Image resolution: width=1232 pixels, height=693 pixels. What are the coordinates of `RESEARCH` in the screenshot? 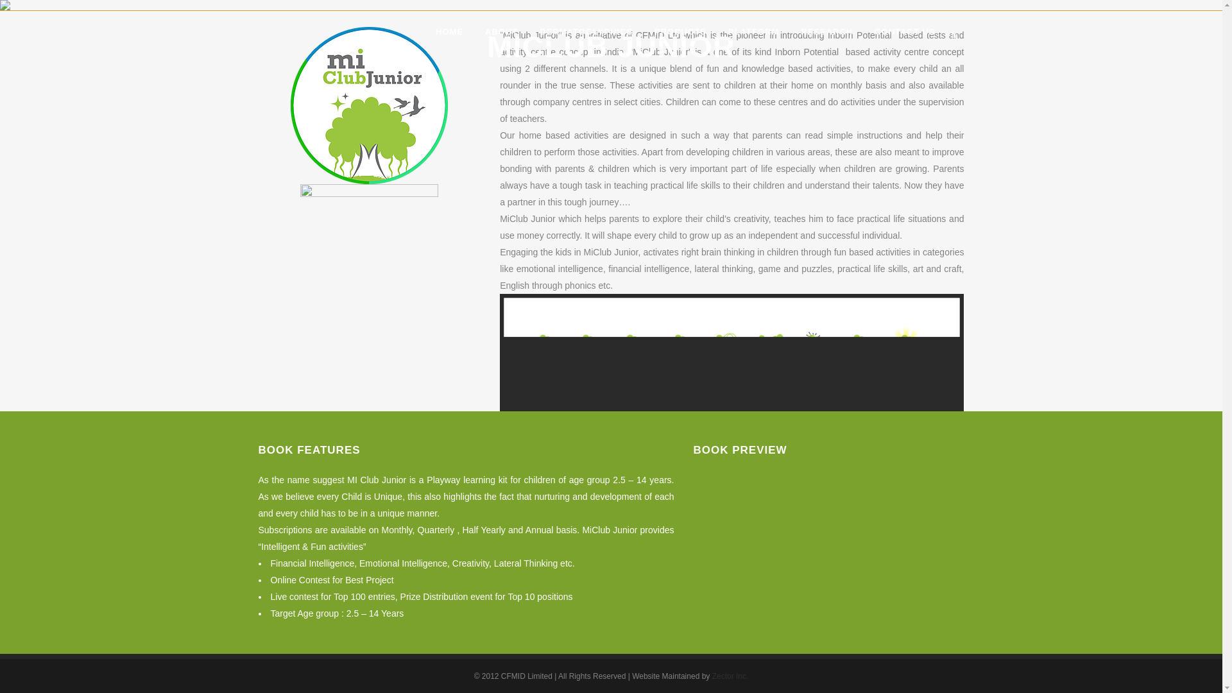 It's located at (826, 32).